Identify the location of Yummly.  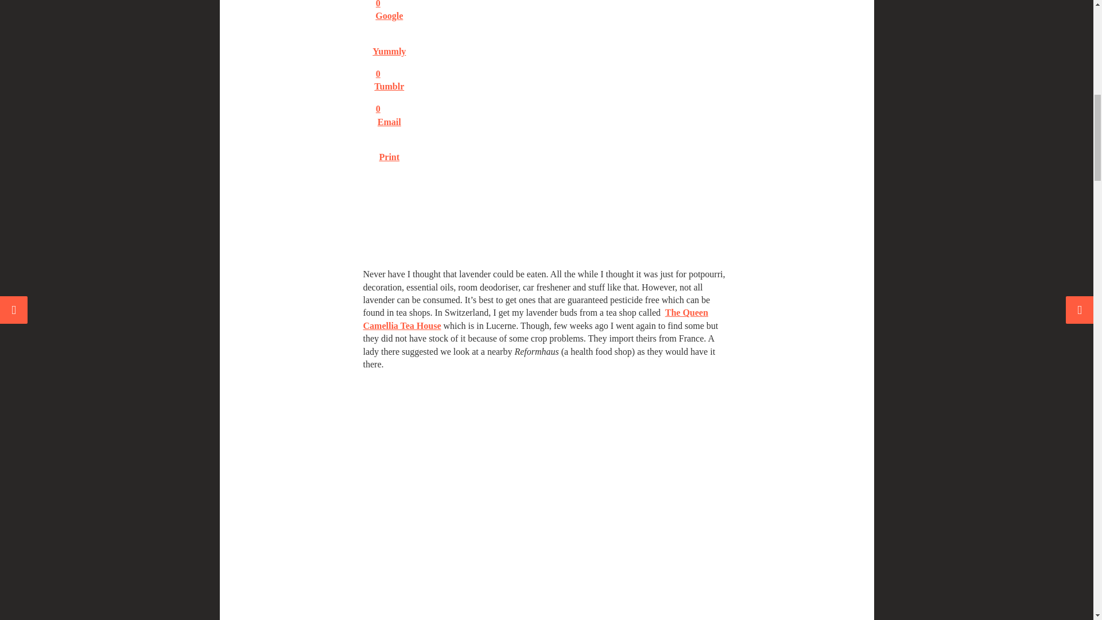
(389, 52).